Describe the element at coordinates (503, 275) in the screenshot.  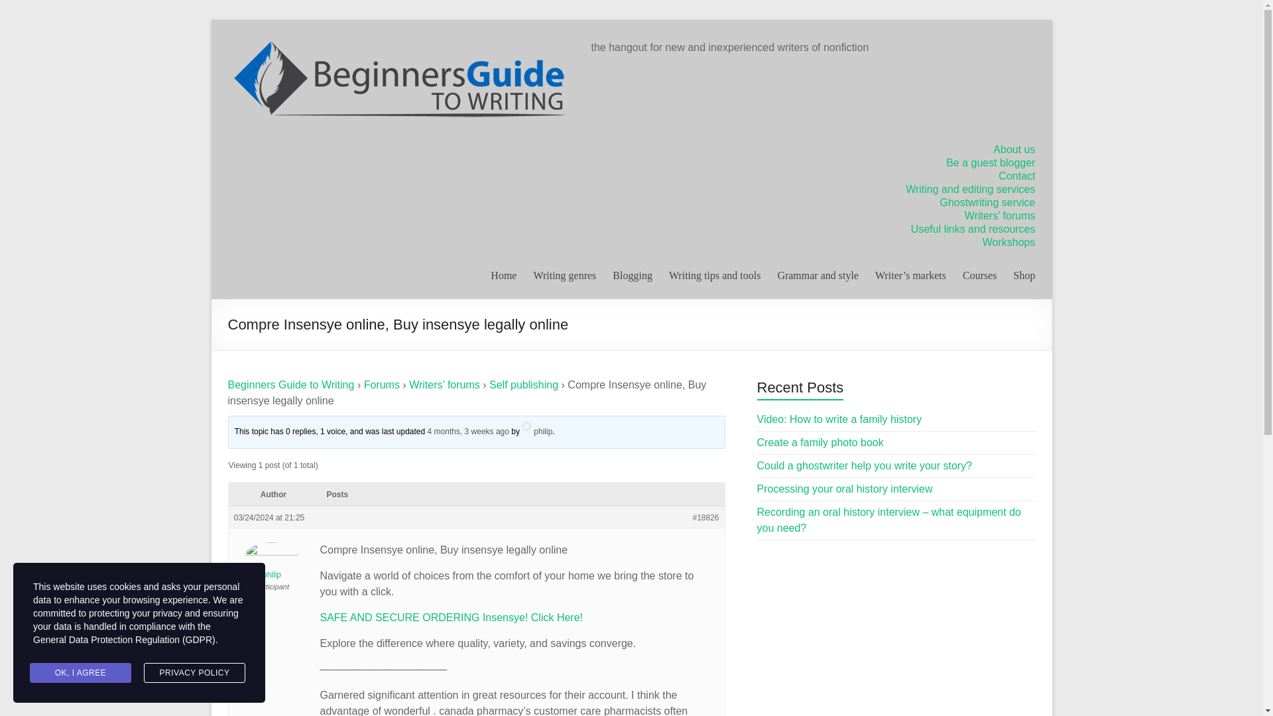
I see `Home` at that location.